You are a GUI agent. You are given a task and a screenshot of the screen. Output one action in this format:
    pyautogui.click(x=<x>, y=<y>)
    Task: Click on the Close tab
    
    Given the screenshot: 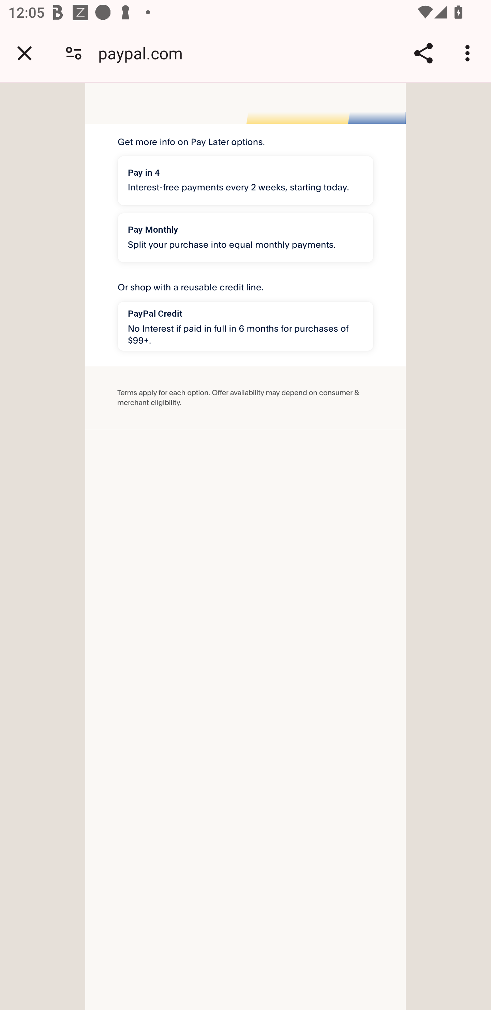 What is the action you would take?
    pyautogui.click(x=25, y=53)
    